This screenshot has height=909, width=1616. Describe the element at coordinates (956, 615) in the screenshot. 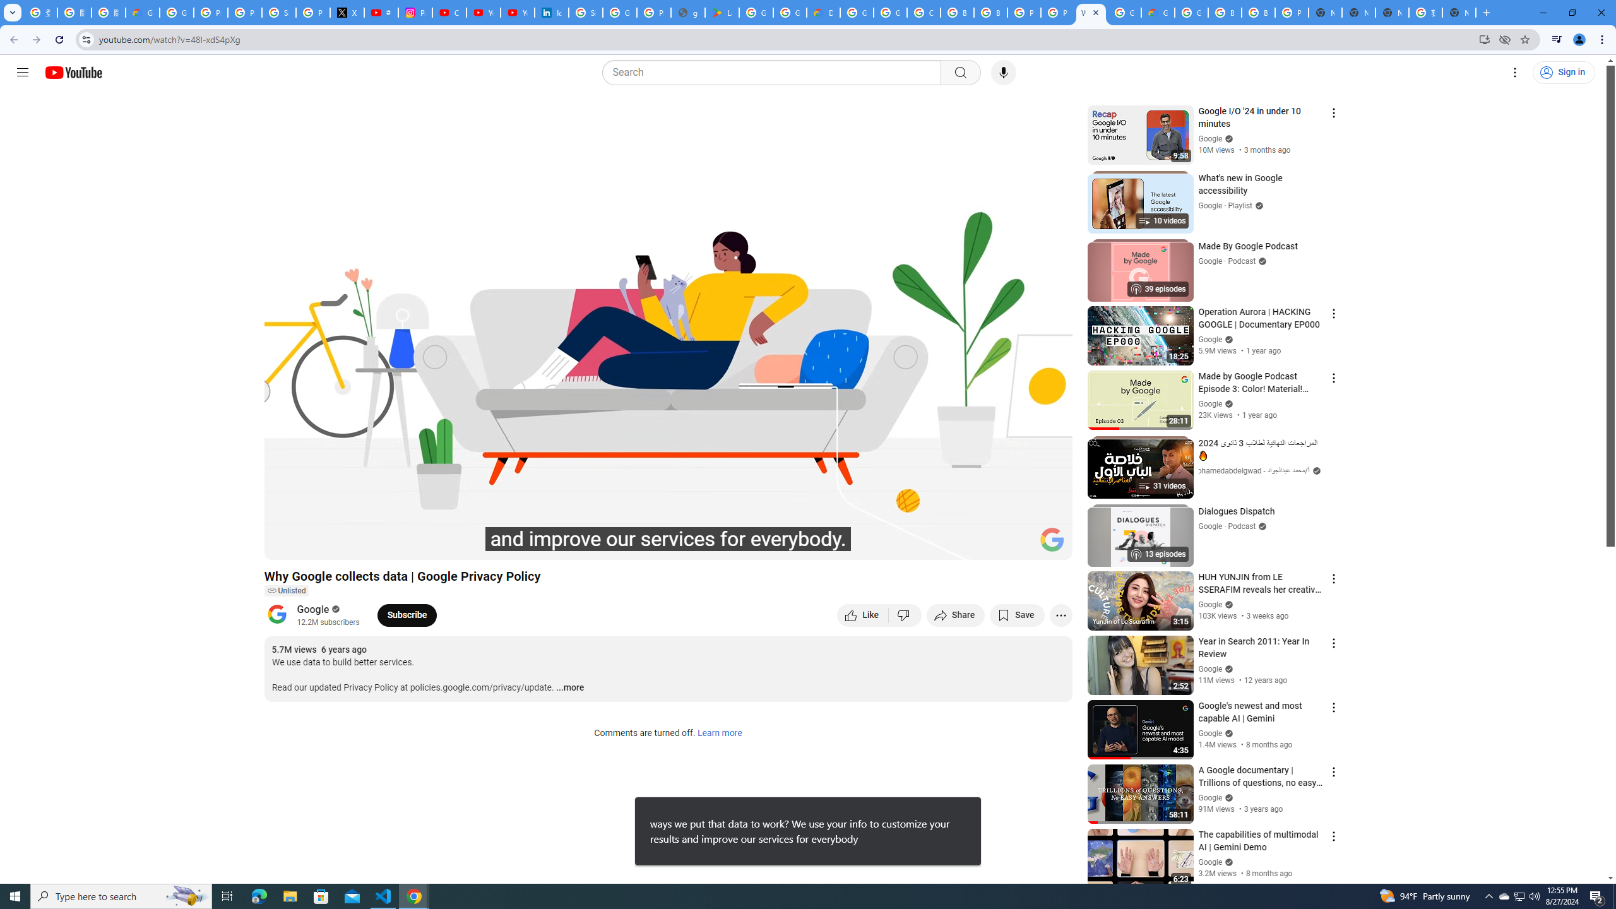

I see `Share` at that location.